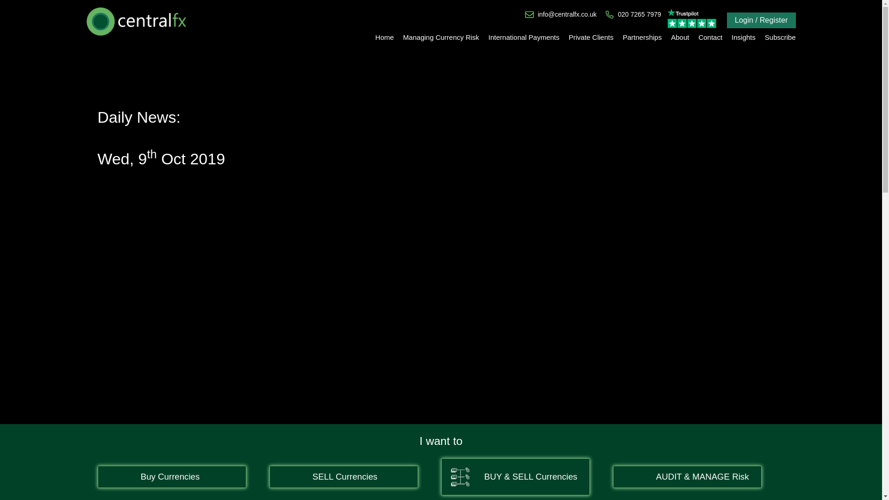 The image size is (889, 500). What do you see at coordinates (591, 37) in the screenshot?
I see `Private Clients` at bounding box center [591, 37].